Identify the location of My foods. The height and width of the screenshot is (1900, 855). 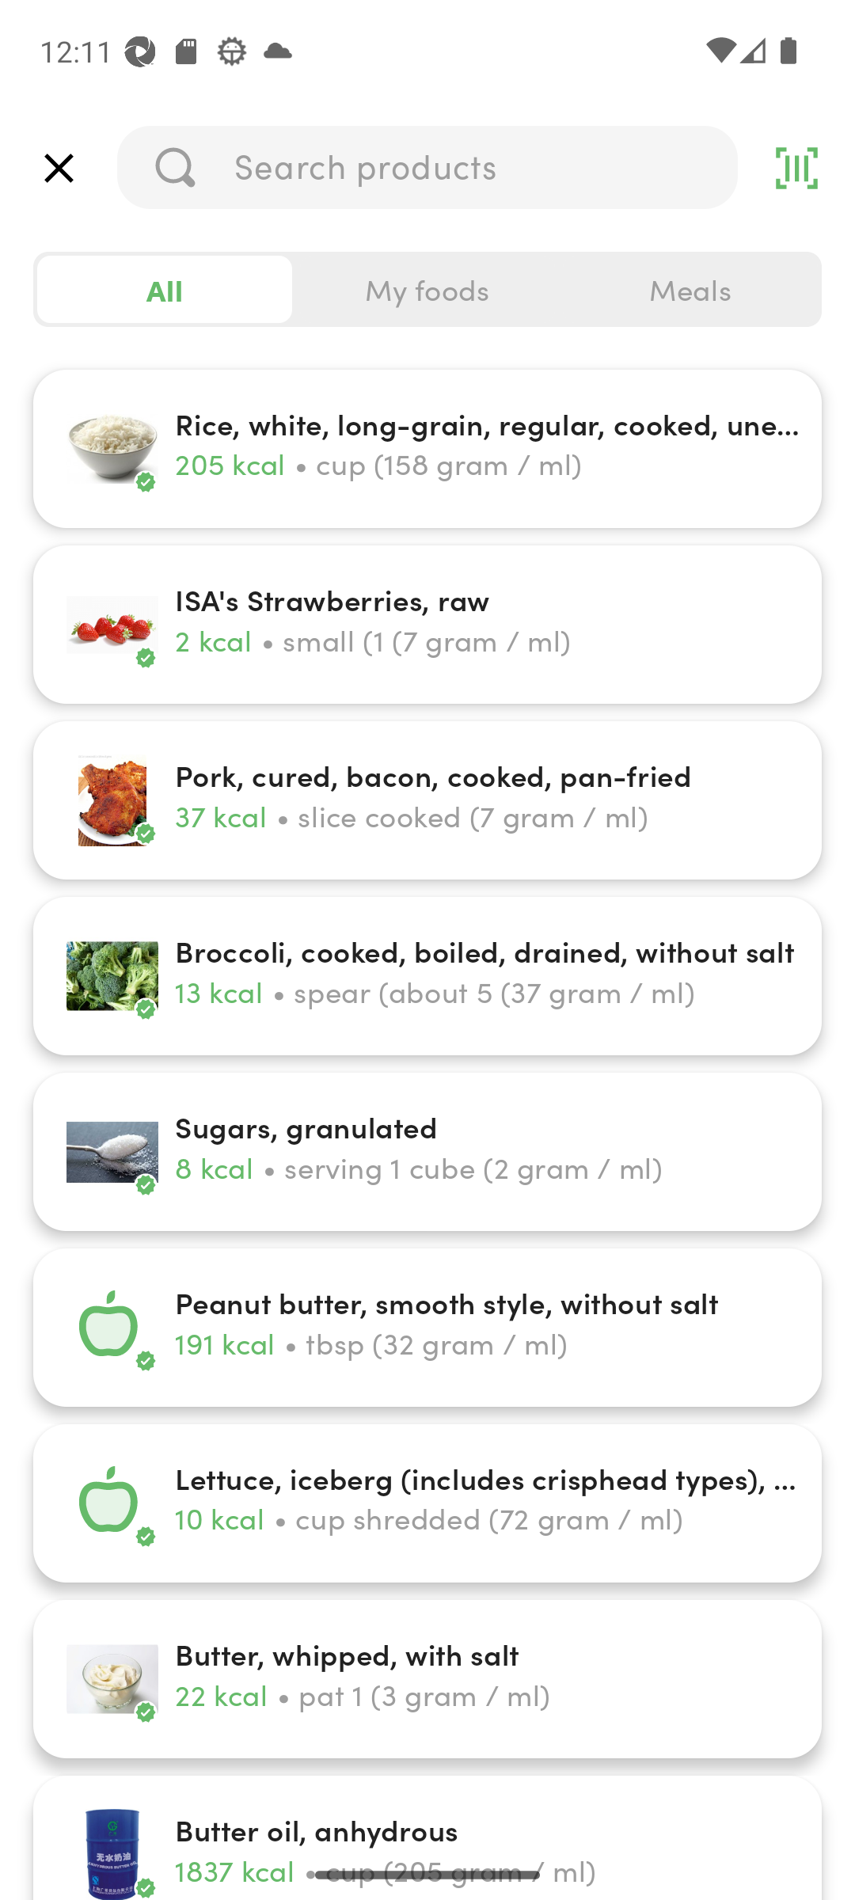
(427, 290).